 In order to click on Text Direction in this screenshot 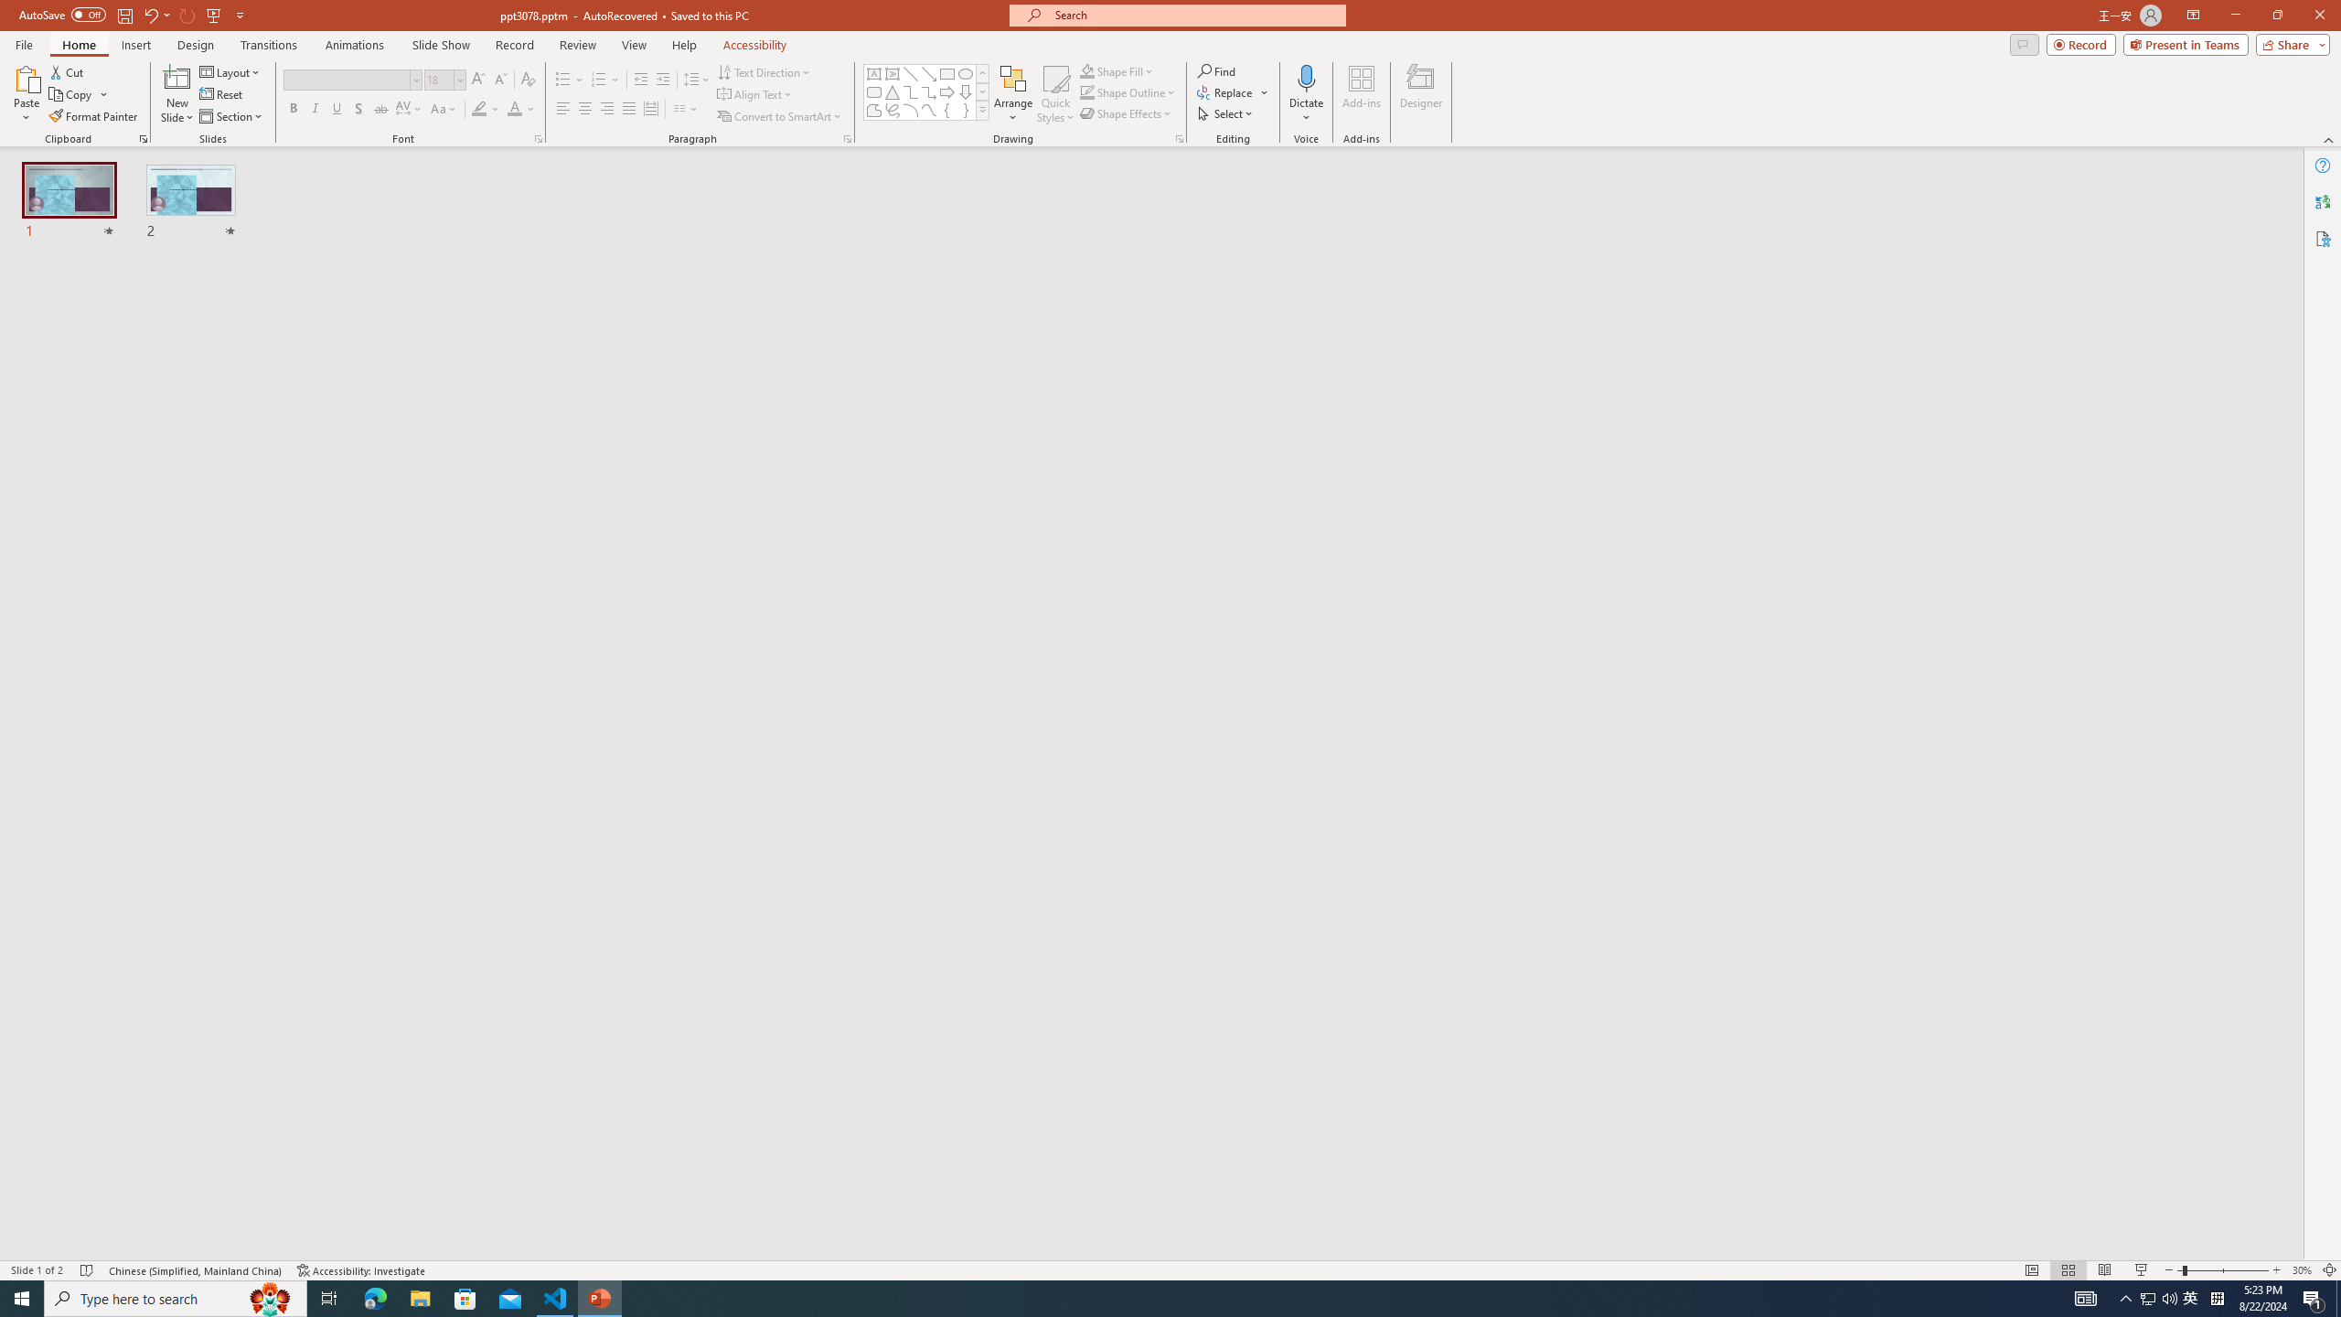, I will do `click(764, 71)`.